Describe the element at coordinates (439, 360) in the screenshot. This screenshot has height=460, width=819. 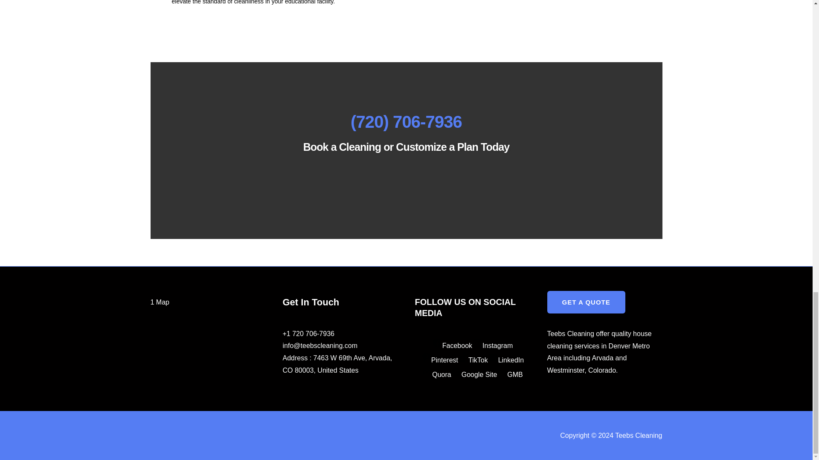
I see `Pinterest` at that location.